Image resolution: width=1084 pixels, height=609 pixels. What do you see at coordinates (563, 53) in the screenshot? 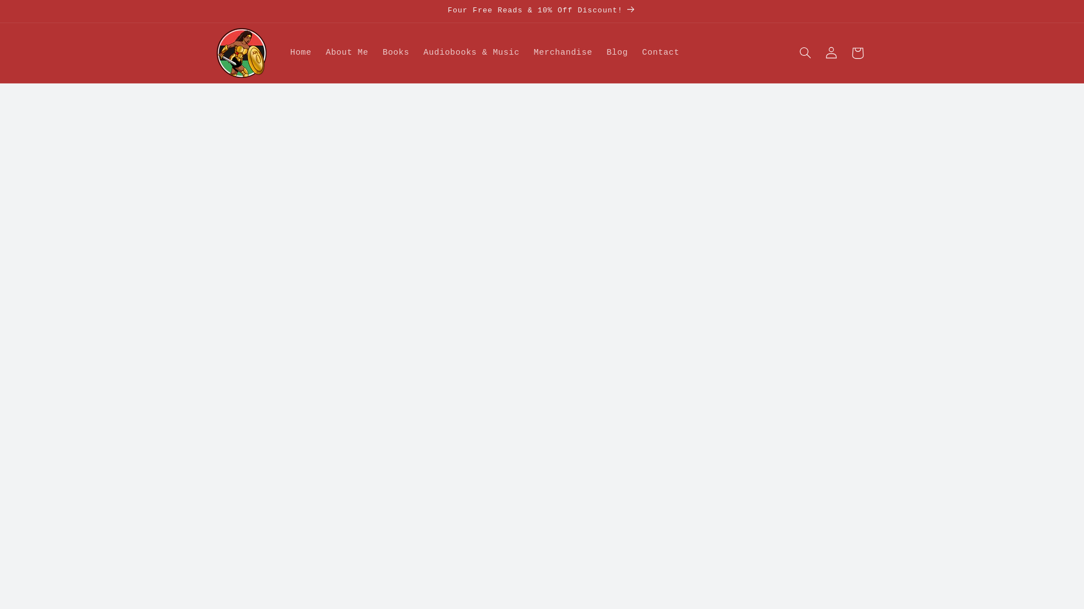
I see `Merchandise` at bounding box center [563, 53].